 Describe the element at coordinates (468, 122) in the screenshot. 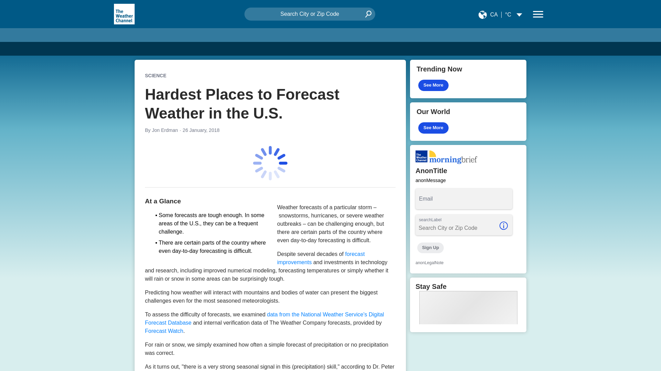

I see `Our World` at that location.